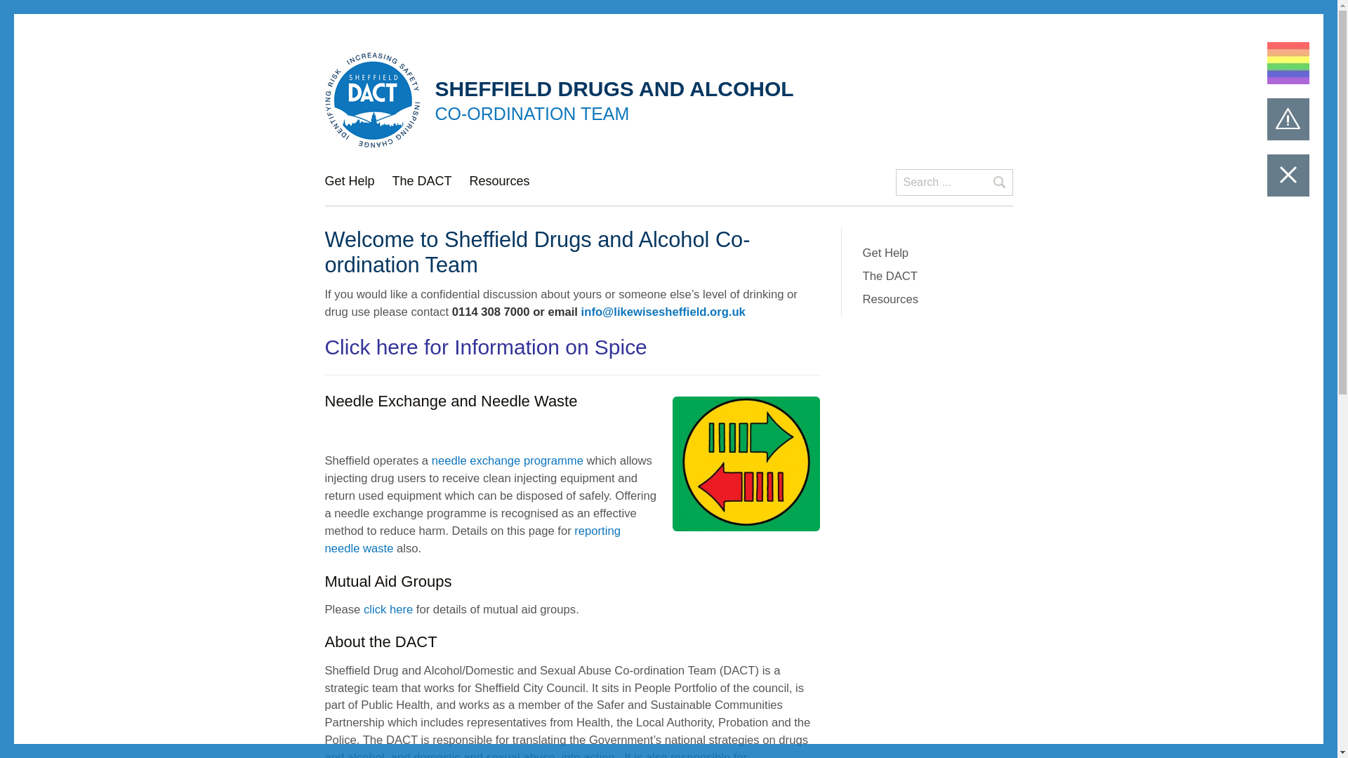 The image size is (1348, 758). I want to click on needle exchange programme, so click(507, 460).